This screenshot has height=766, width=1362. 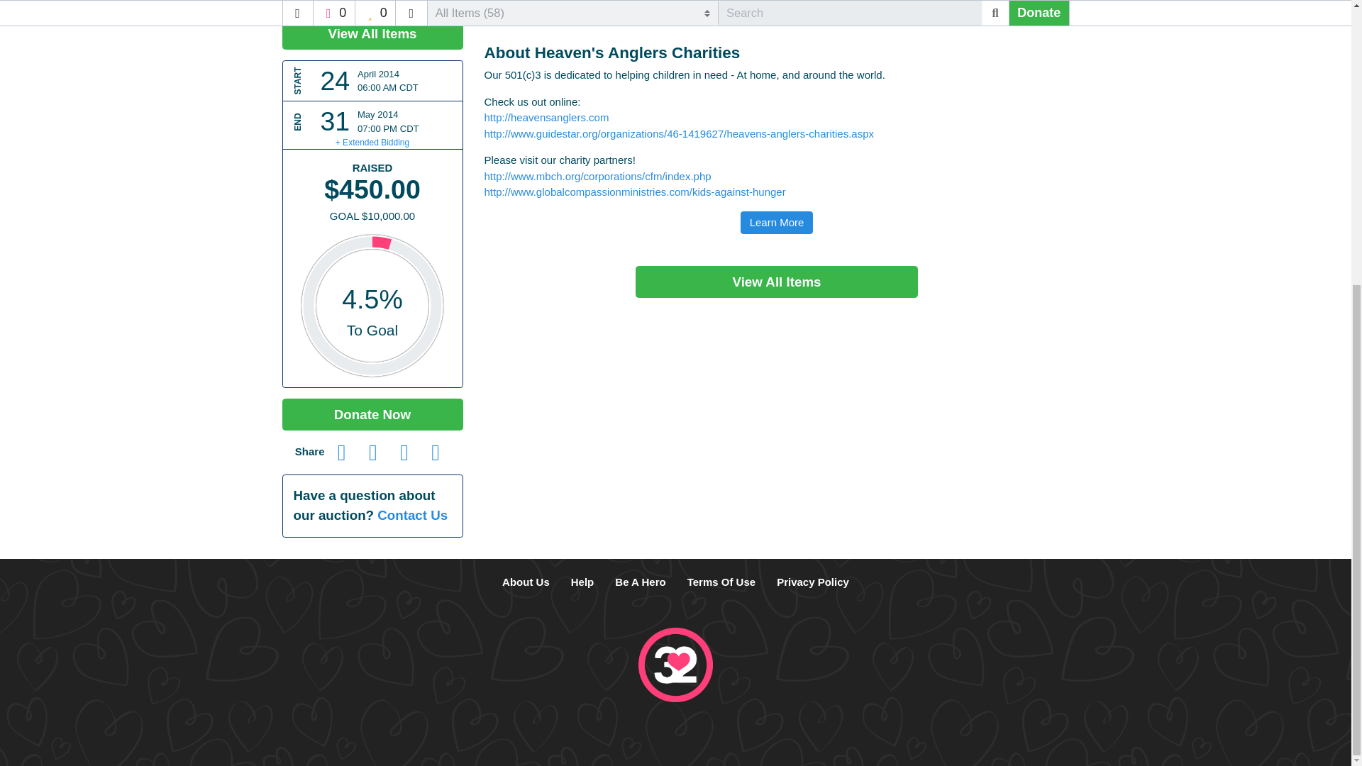 What do you see at coordinates (526, 583) in the screenshot?
I see `About Us` at bounding box center [526, 583].